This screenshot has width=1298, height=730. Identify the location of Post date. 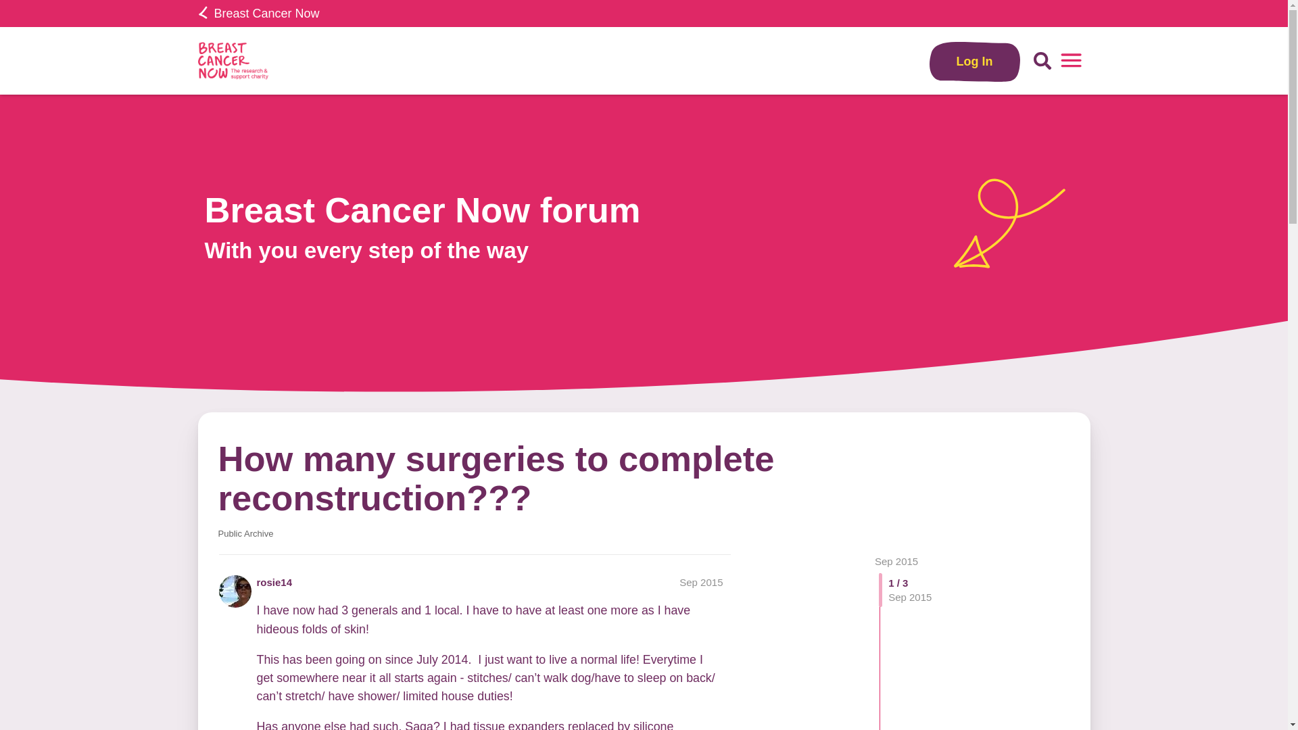
(700, 583).